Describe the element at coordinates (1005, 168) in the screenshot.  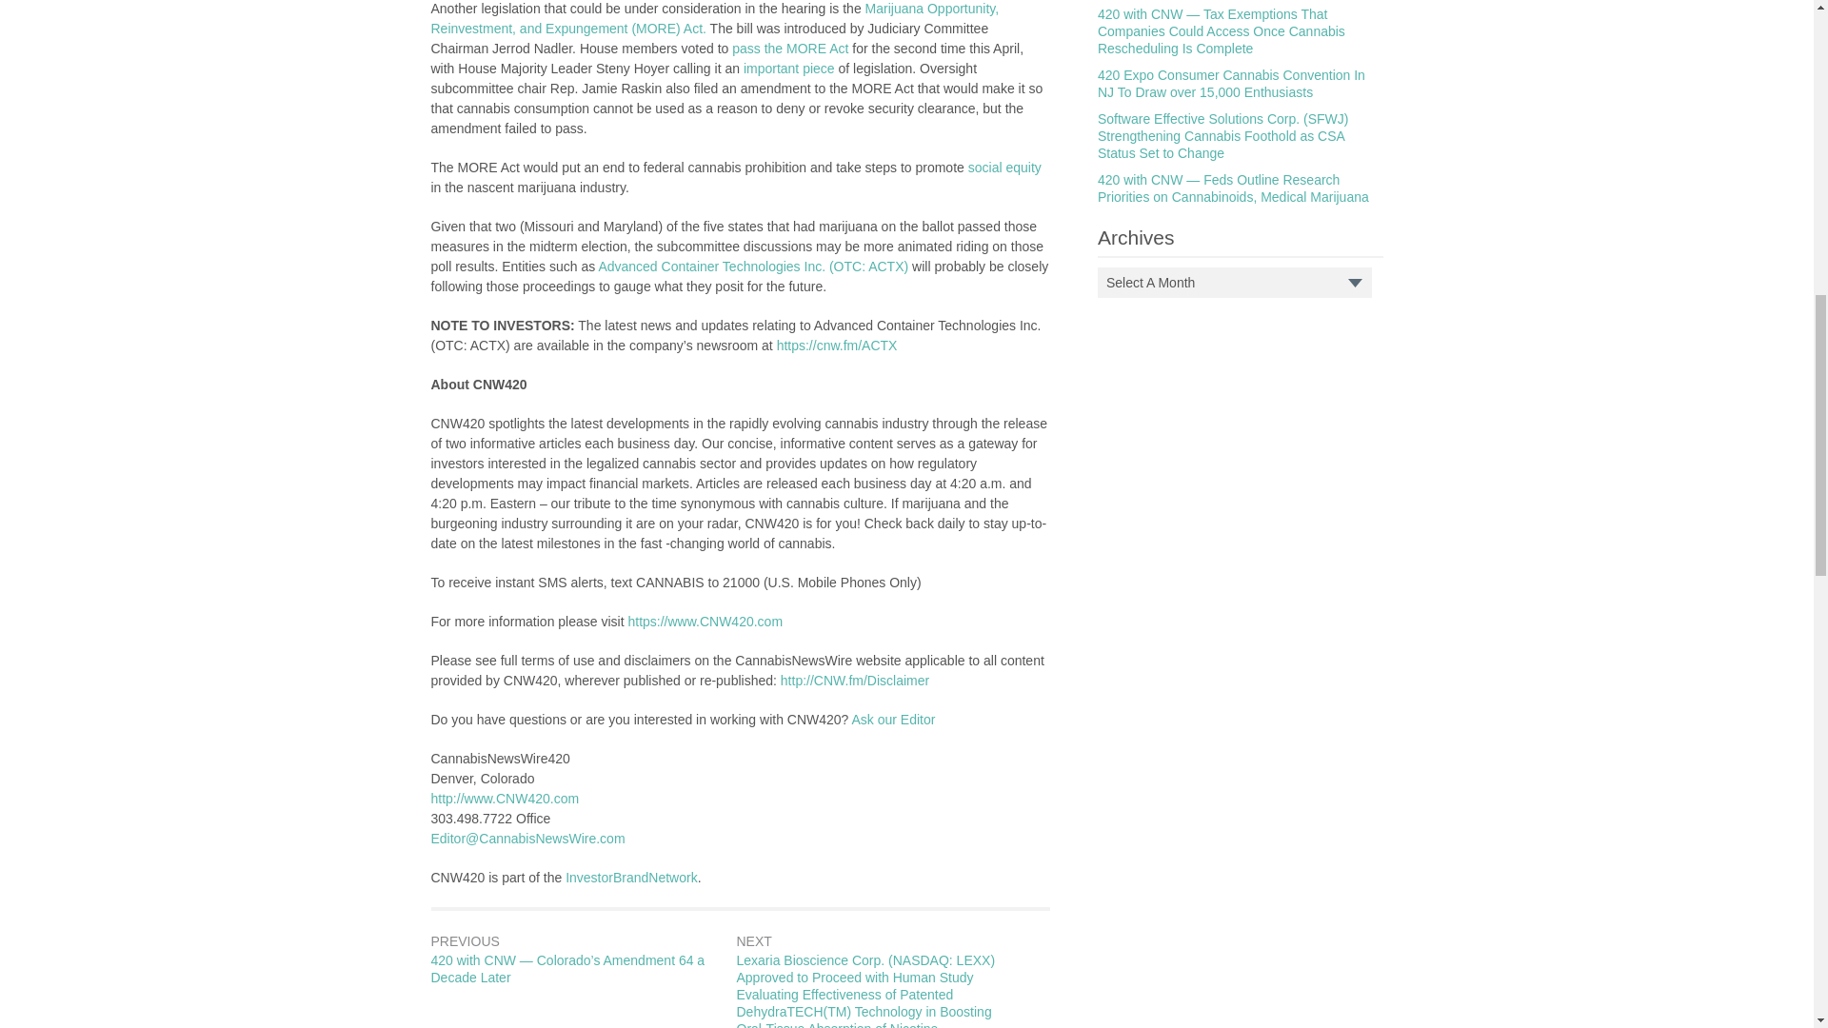
I see `social equity` at that location.